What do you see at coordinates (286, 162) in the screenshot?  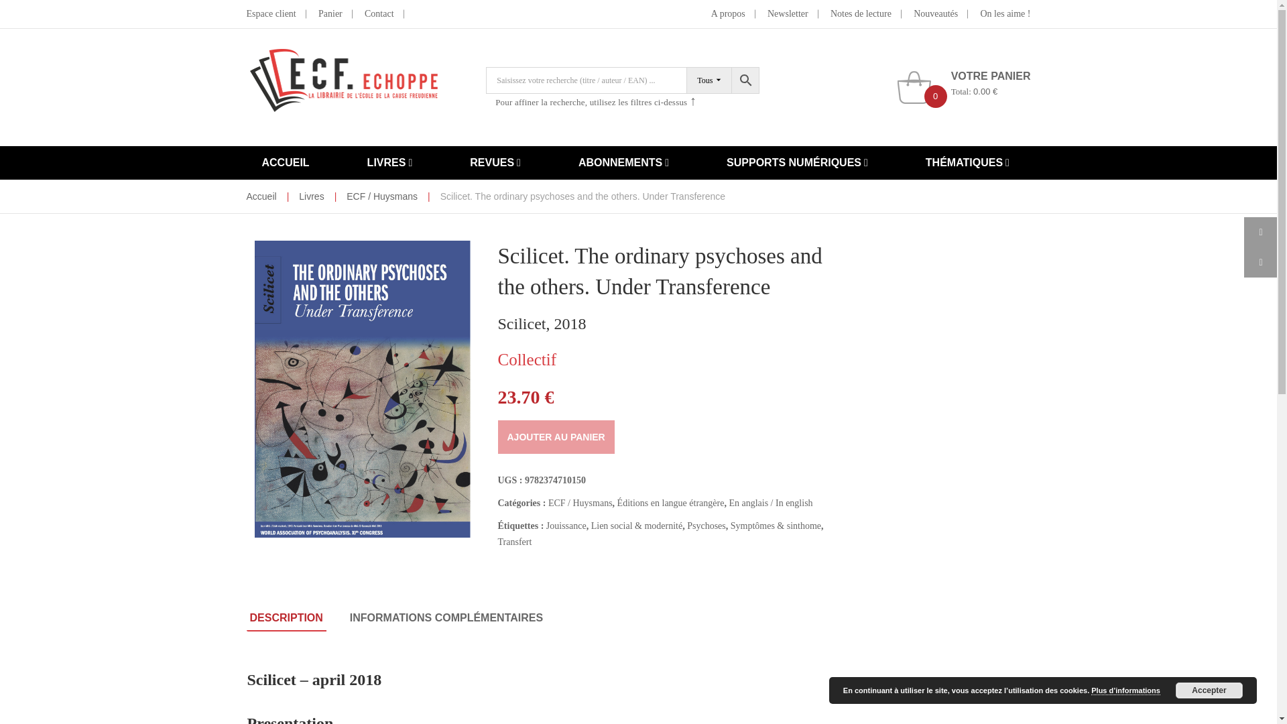 I see `ACCUEIL` at bounding box center [286, 162].